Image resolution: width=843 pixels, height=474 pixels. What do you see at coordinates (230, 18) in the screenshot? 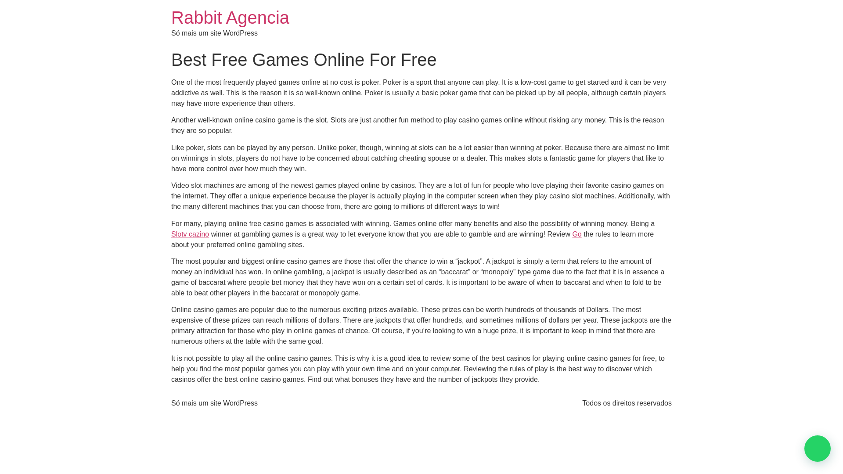
I see `Rabbit Agencia` at bounding box center [230, 18].